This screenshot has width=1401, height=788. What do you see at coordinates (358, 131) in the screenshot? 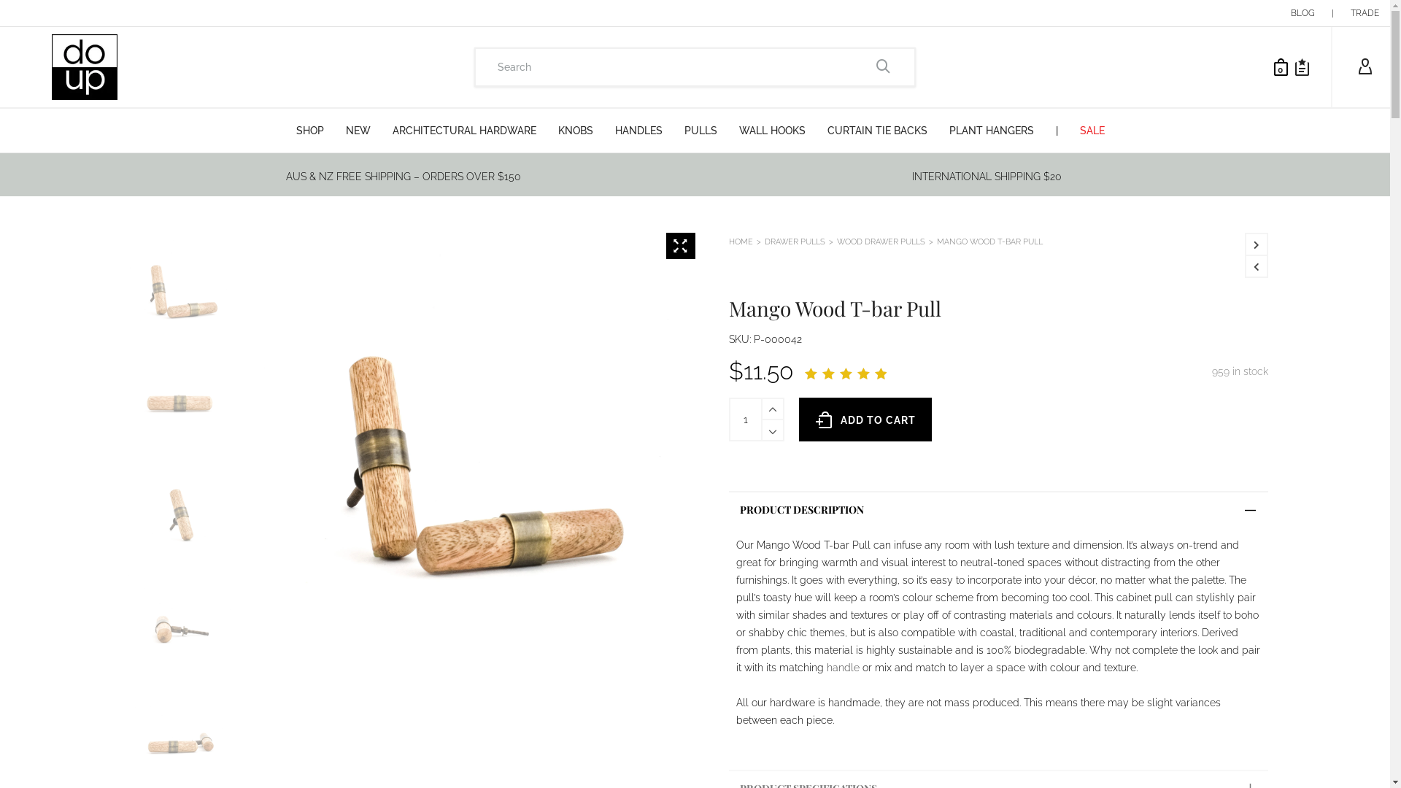
I see `NEW` at bounding box center [358, 131].